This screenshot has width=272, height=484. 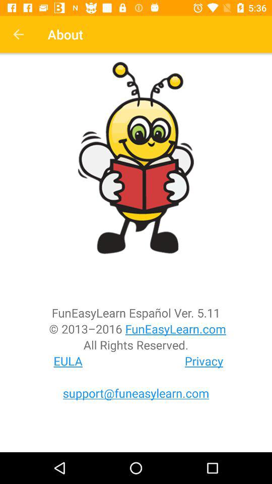 What do you see at coordinates (204, 361) in the screenshot?
I see `flip until the privacy` at bounding box center [204, 361].